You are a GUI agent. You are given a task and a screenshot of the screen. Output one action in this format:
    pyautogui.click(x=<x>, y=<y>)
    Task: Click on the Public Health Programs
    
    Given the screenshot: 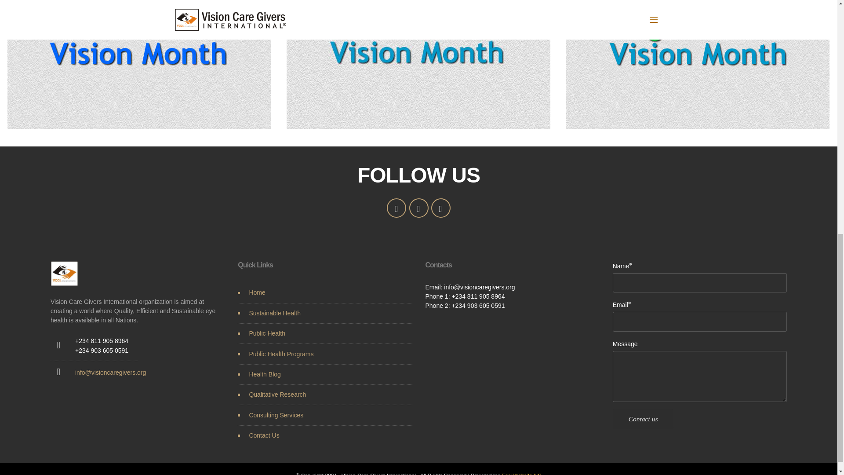 What is the action you would take?
    pyautogui.click(x=281, y=354)
    